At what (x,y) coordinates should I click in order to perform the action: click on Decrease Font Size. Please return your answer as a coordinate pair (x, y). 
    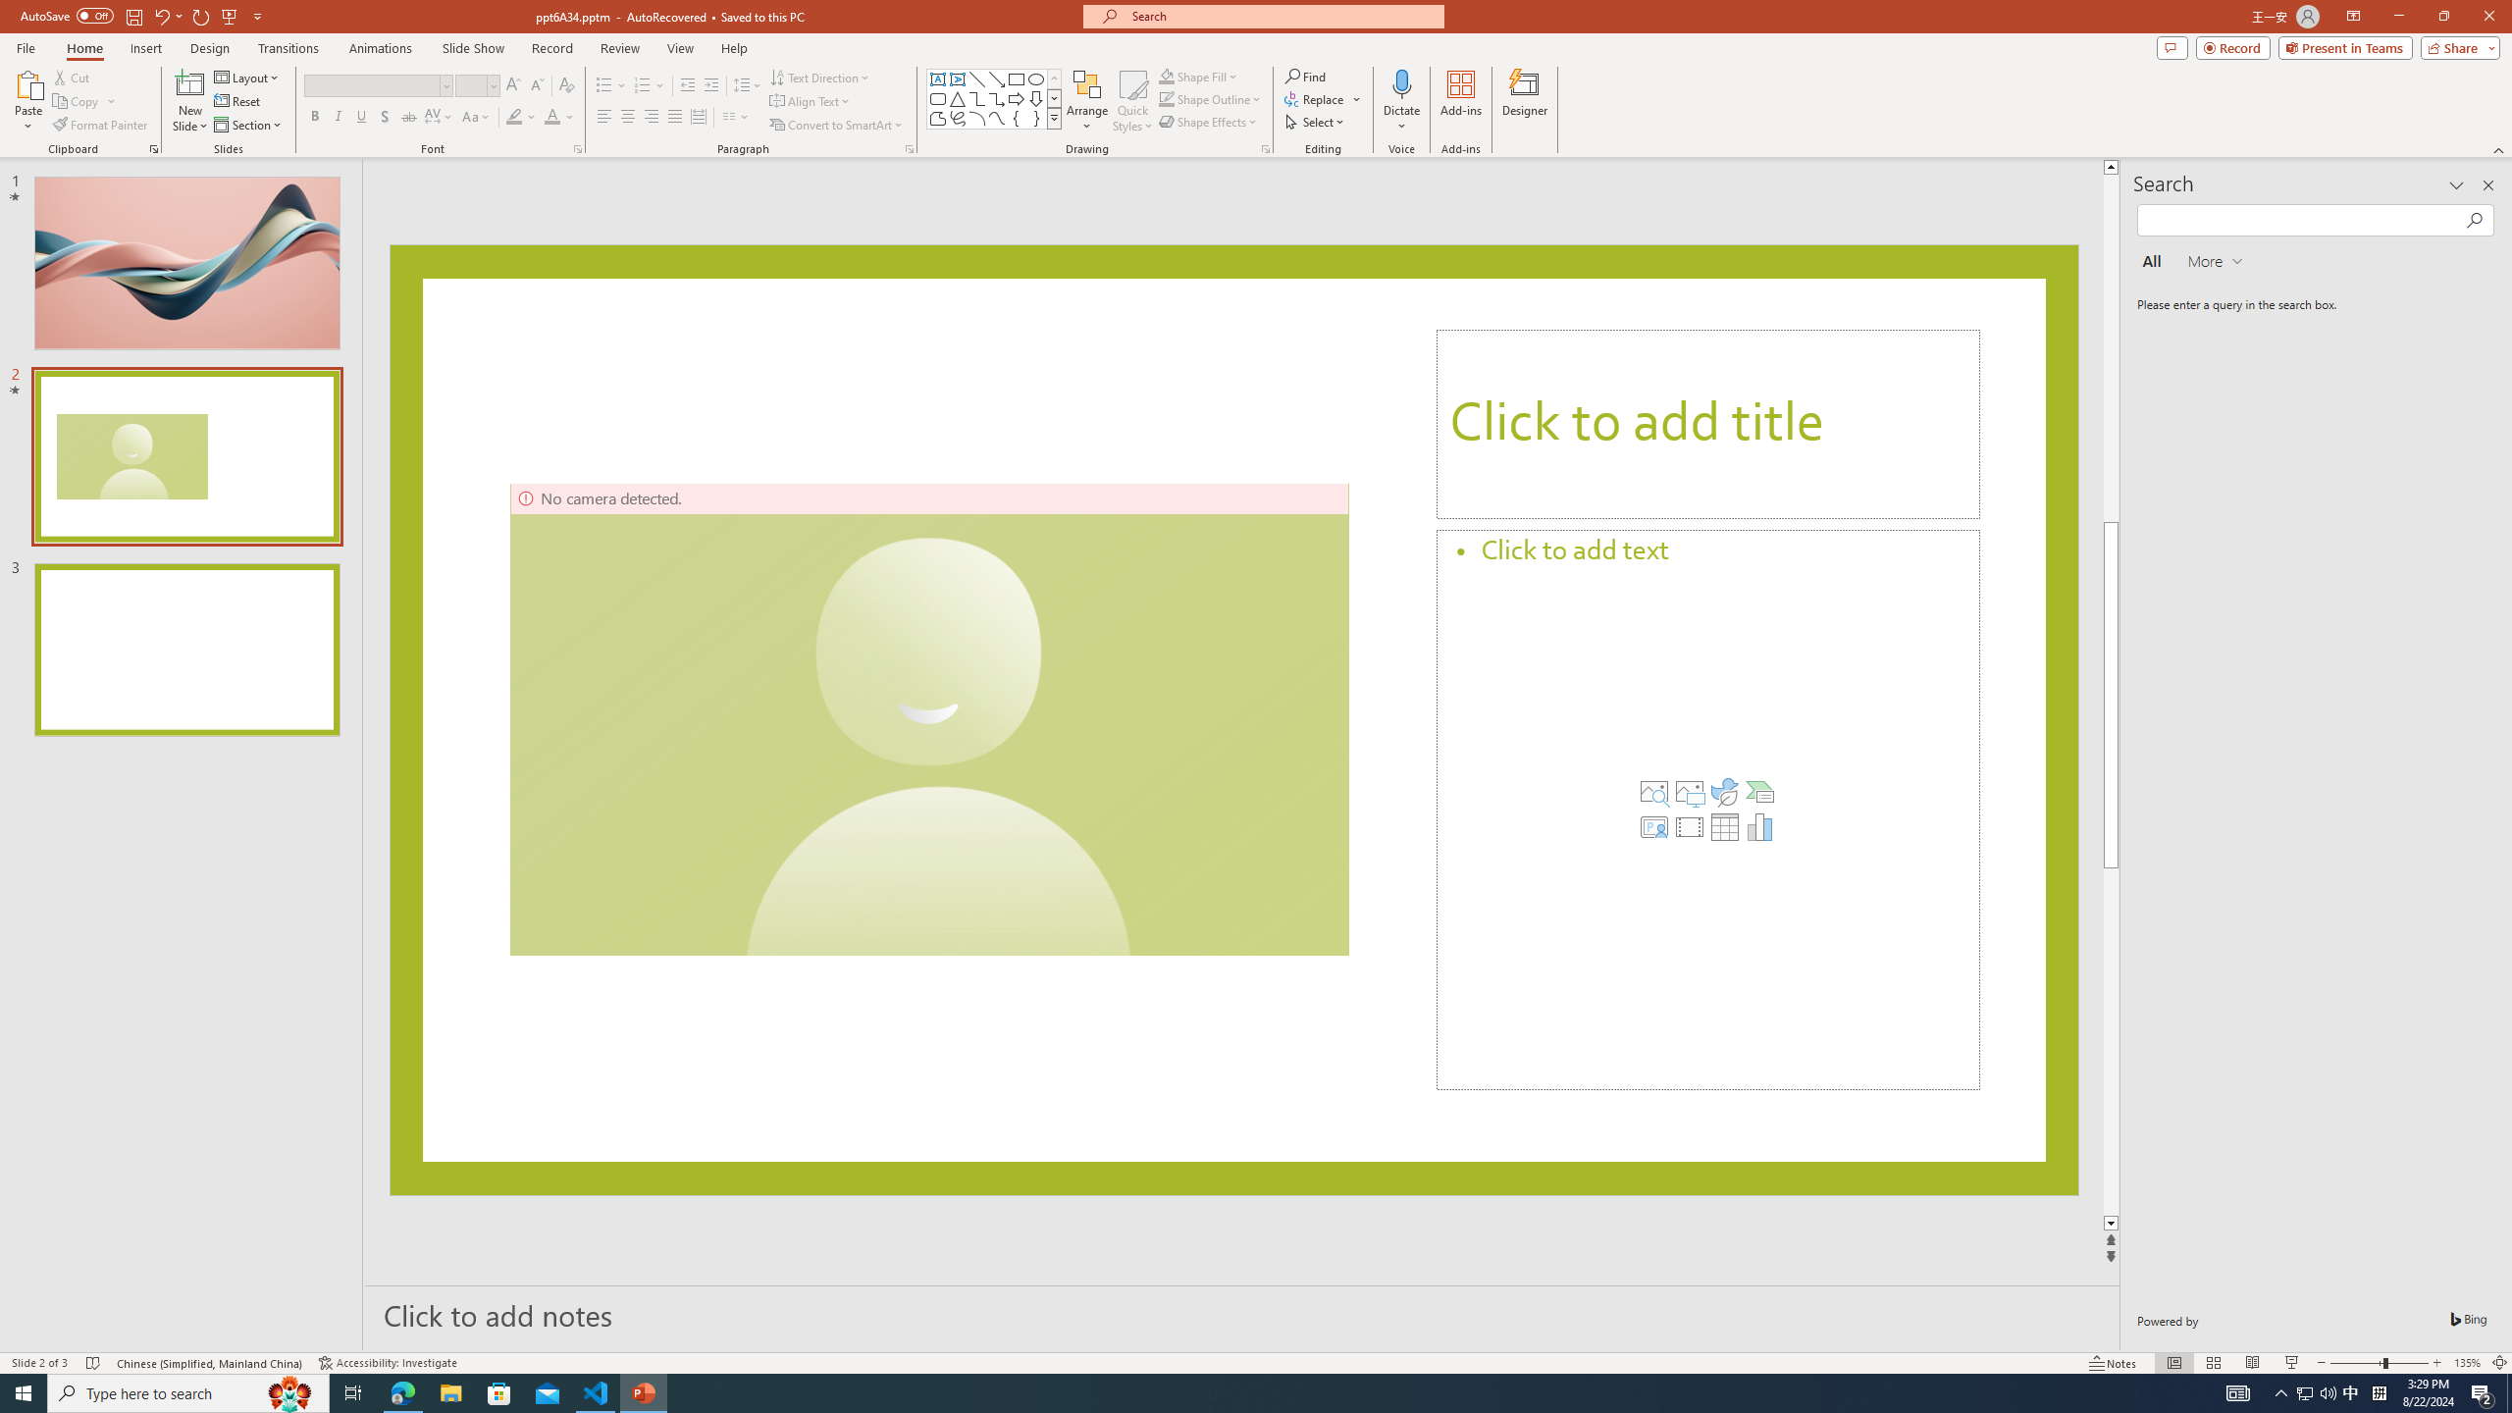
    Looking at the image, I should click on (536, 86).